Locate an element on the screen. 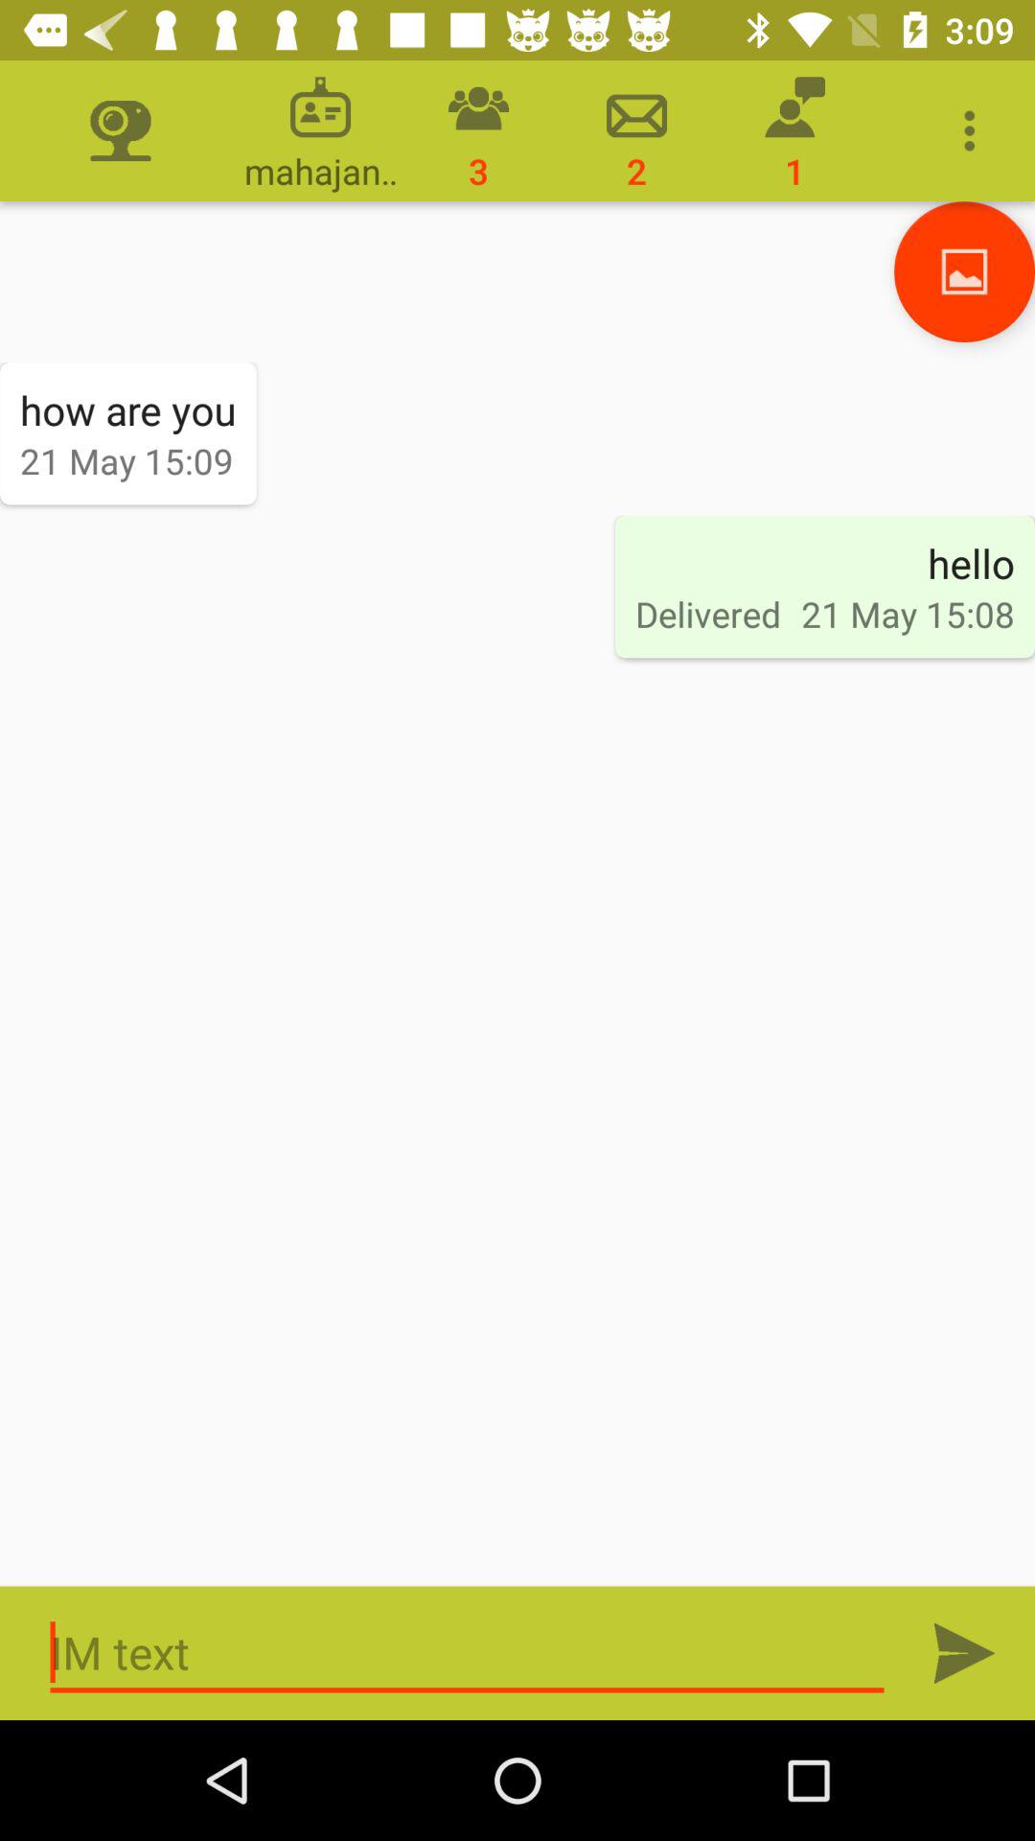  sent option is located at coordinates (964, 1653).